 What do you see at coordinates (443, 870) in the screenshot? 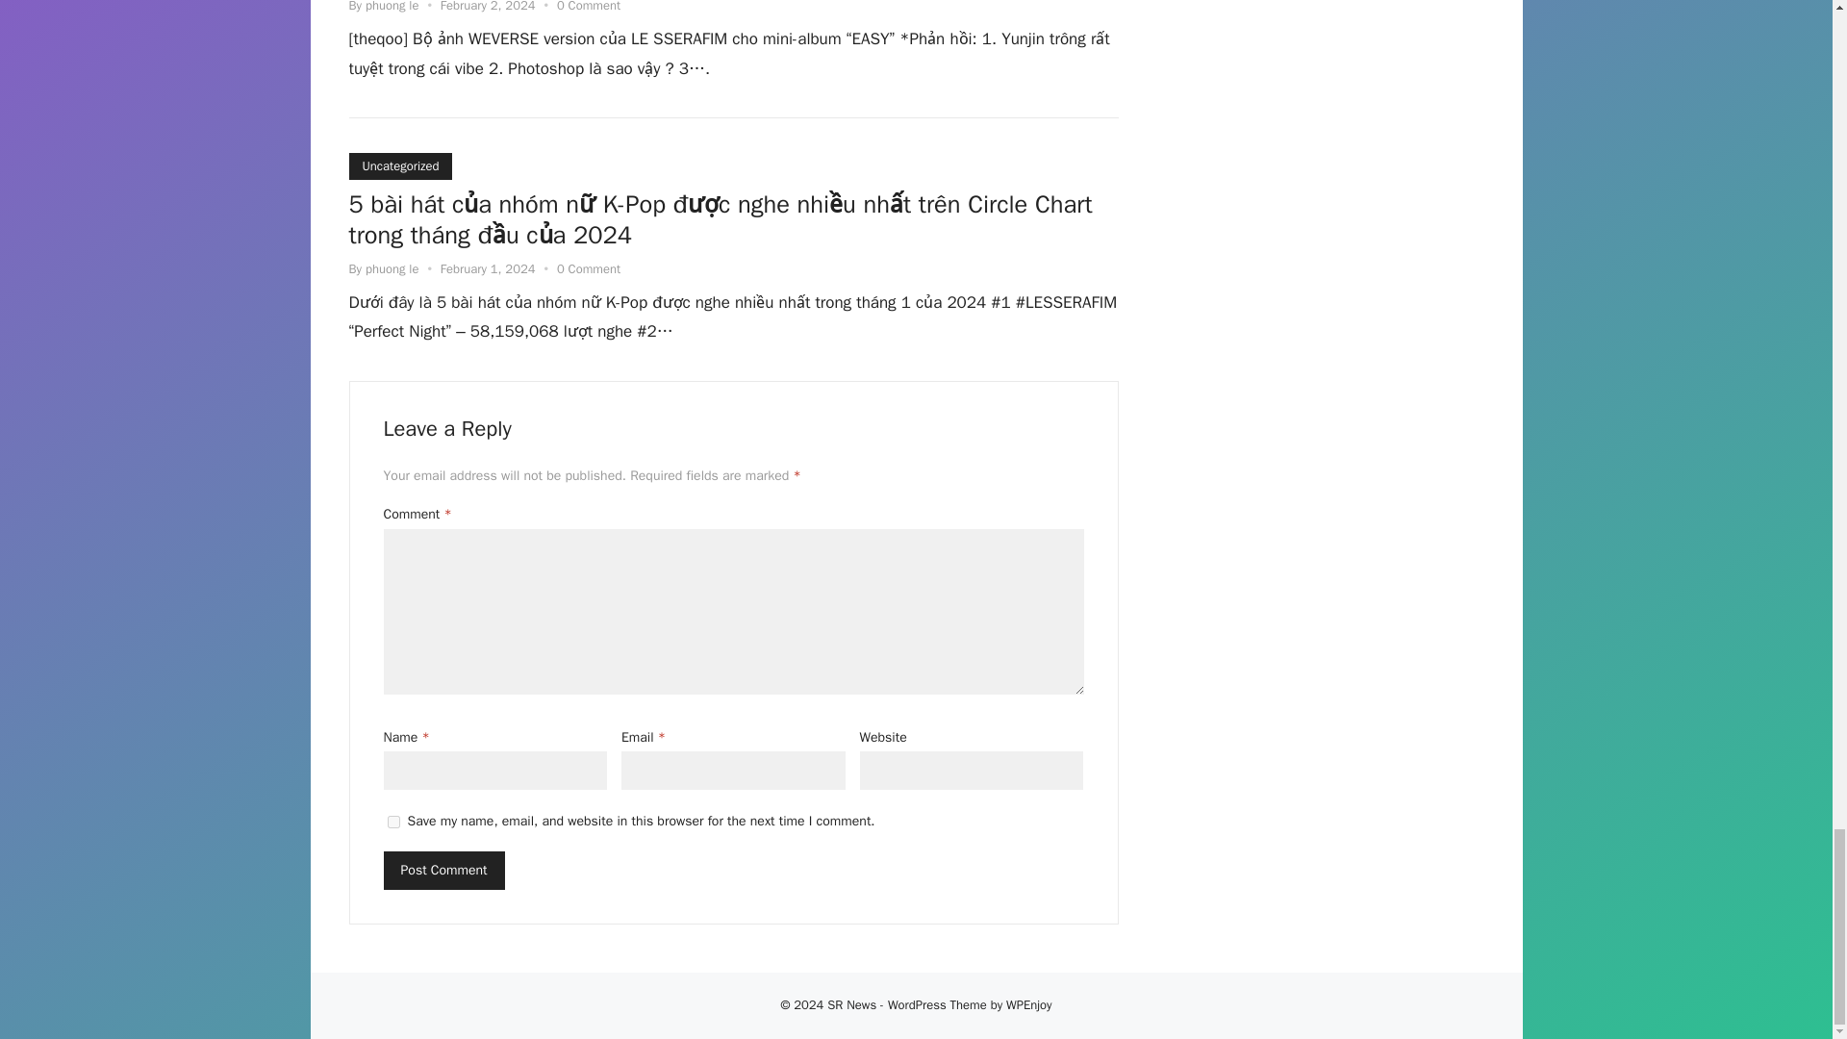
I see `Post Comment` at bounding box center [443, 870].